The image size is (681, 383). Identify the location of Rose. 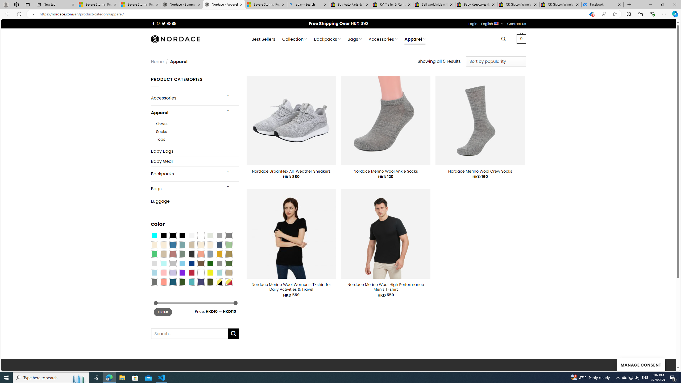
(173, 254).